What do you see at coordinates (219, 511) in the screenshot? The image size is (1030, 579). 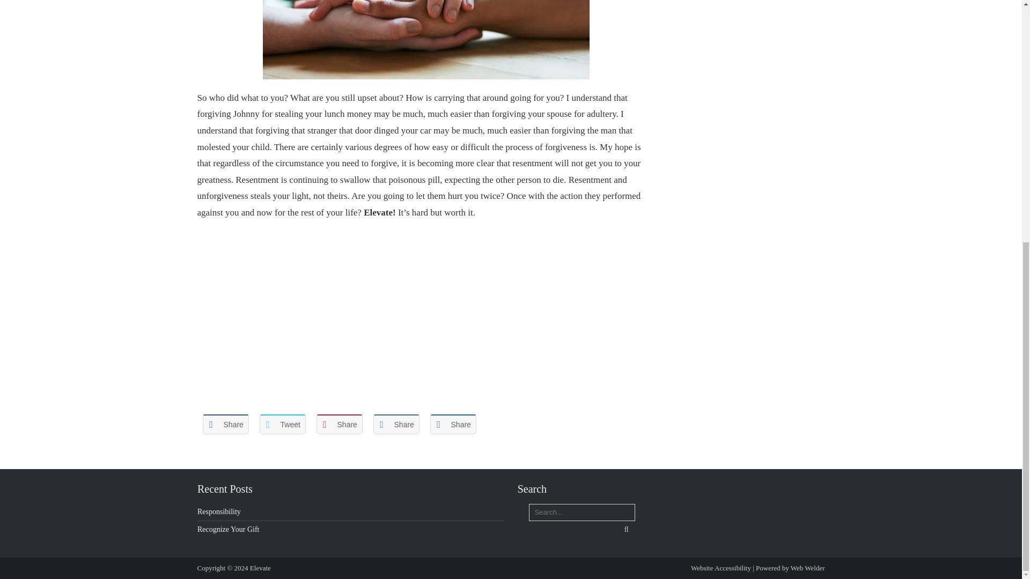 I see `Responsibility` at bounding box center [219, 511].